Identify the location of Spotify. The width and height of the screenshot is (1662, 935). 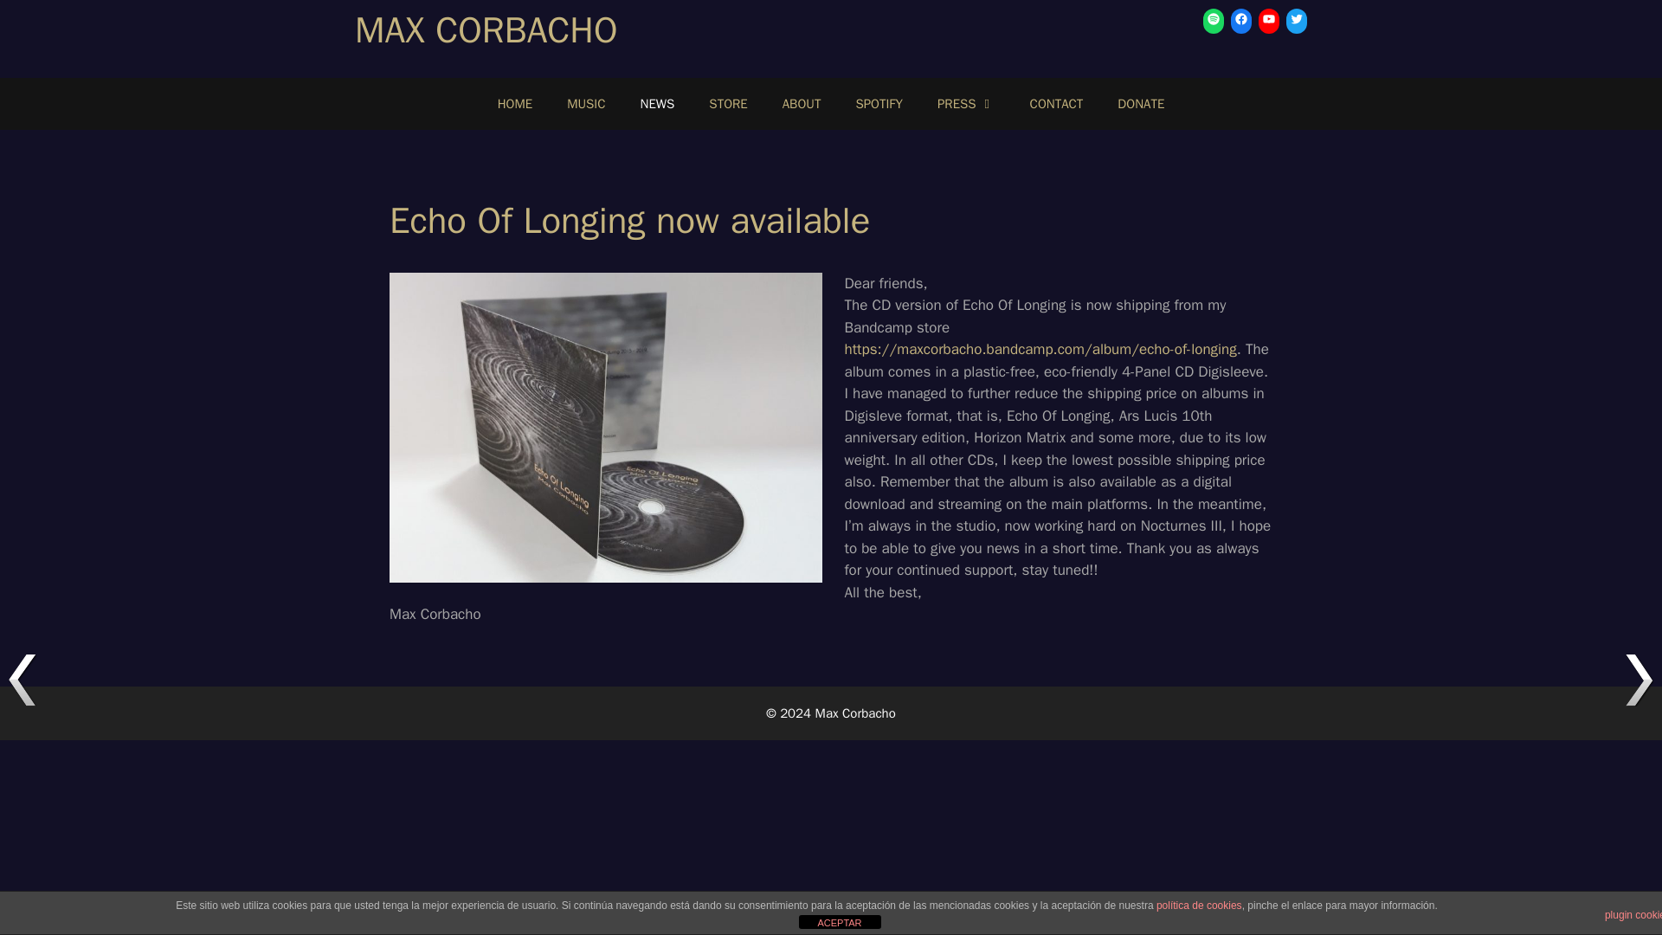
(1214, 18).